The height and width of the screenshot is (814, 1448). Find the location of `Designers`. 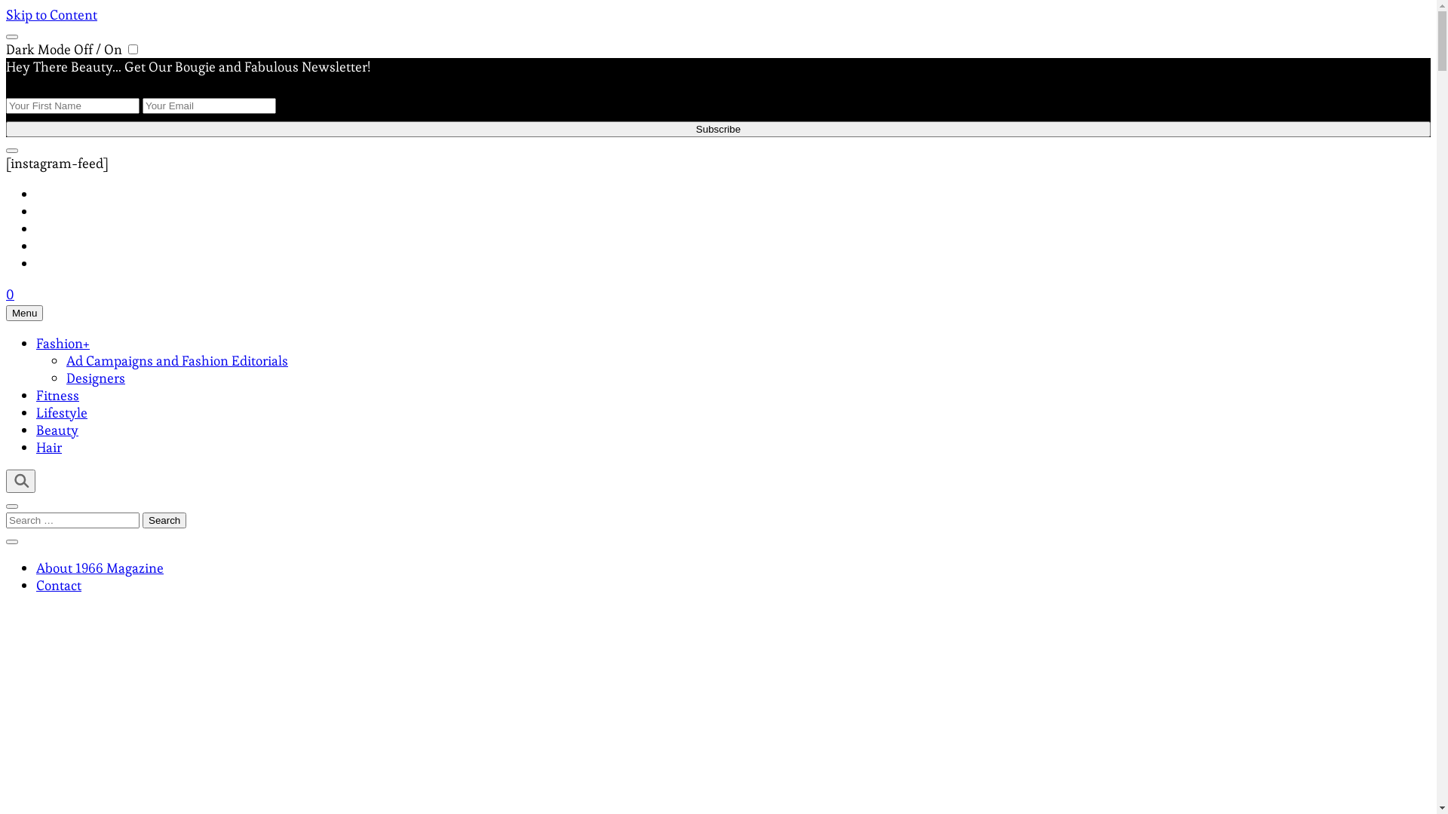

Designers is located at coordinates (96, 378).